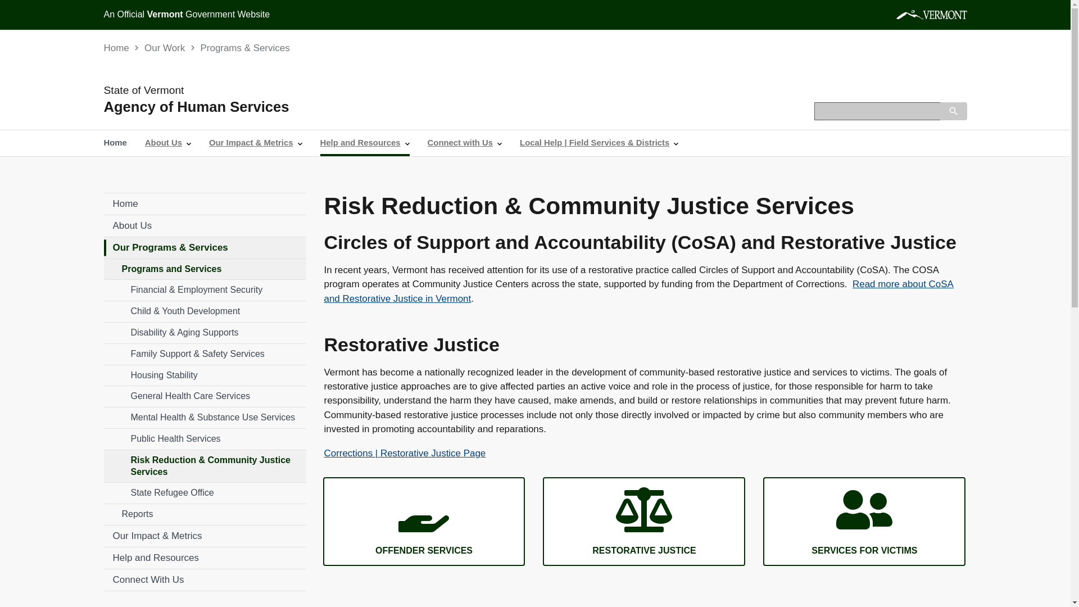  I want to click on About Us, so click(205, 226).